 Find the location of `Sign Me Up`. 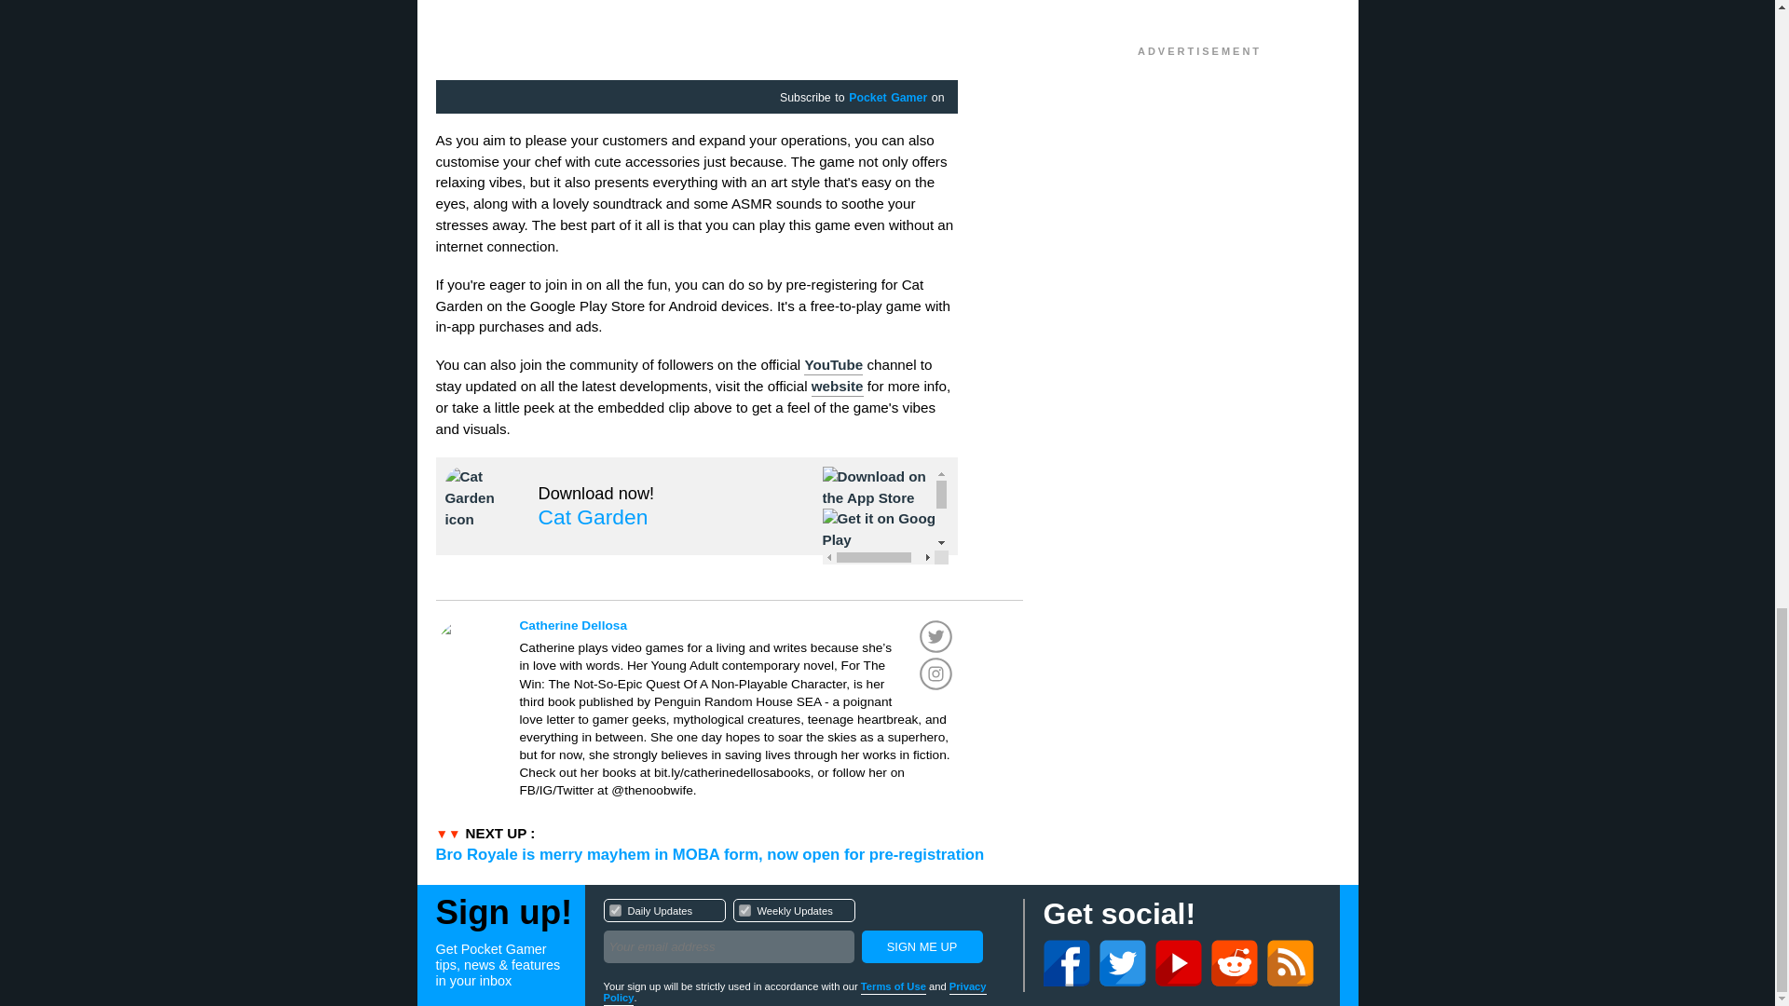

Sign Me Up is located at coordinates (838, 387).